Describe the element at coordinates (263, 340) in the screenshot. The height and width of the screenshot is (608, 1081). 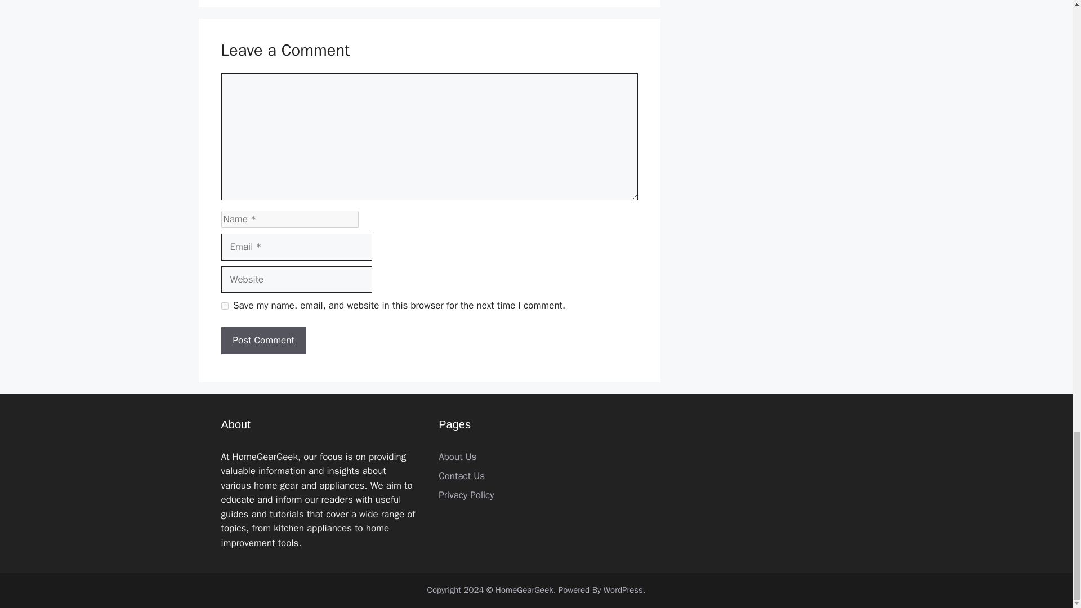
I see `Post Comment` at that location.